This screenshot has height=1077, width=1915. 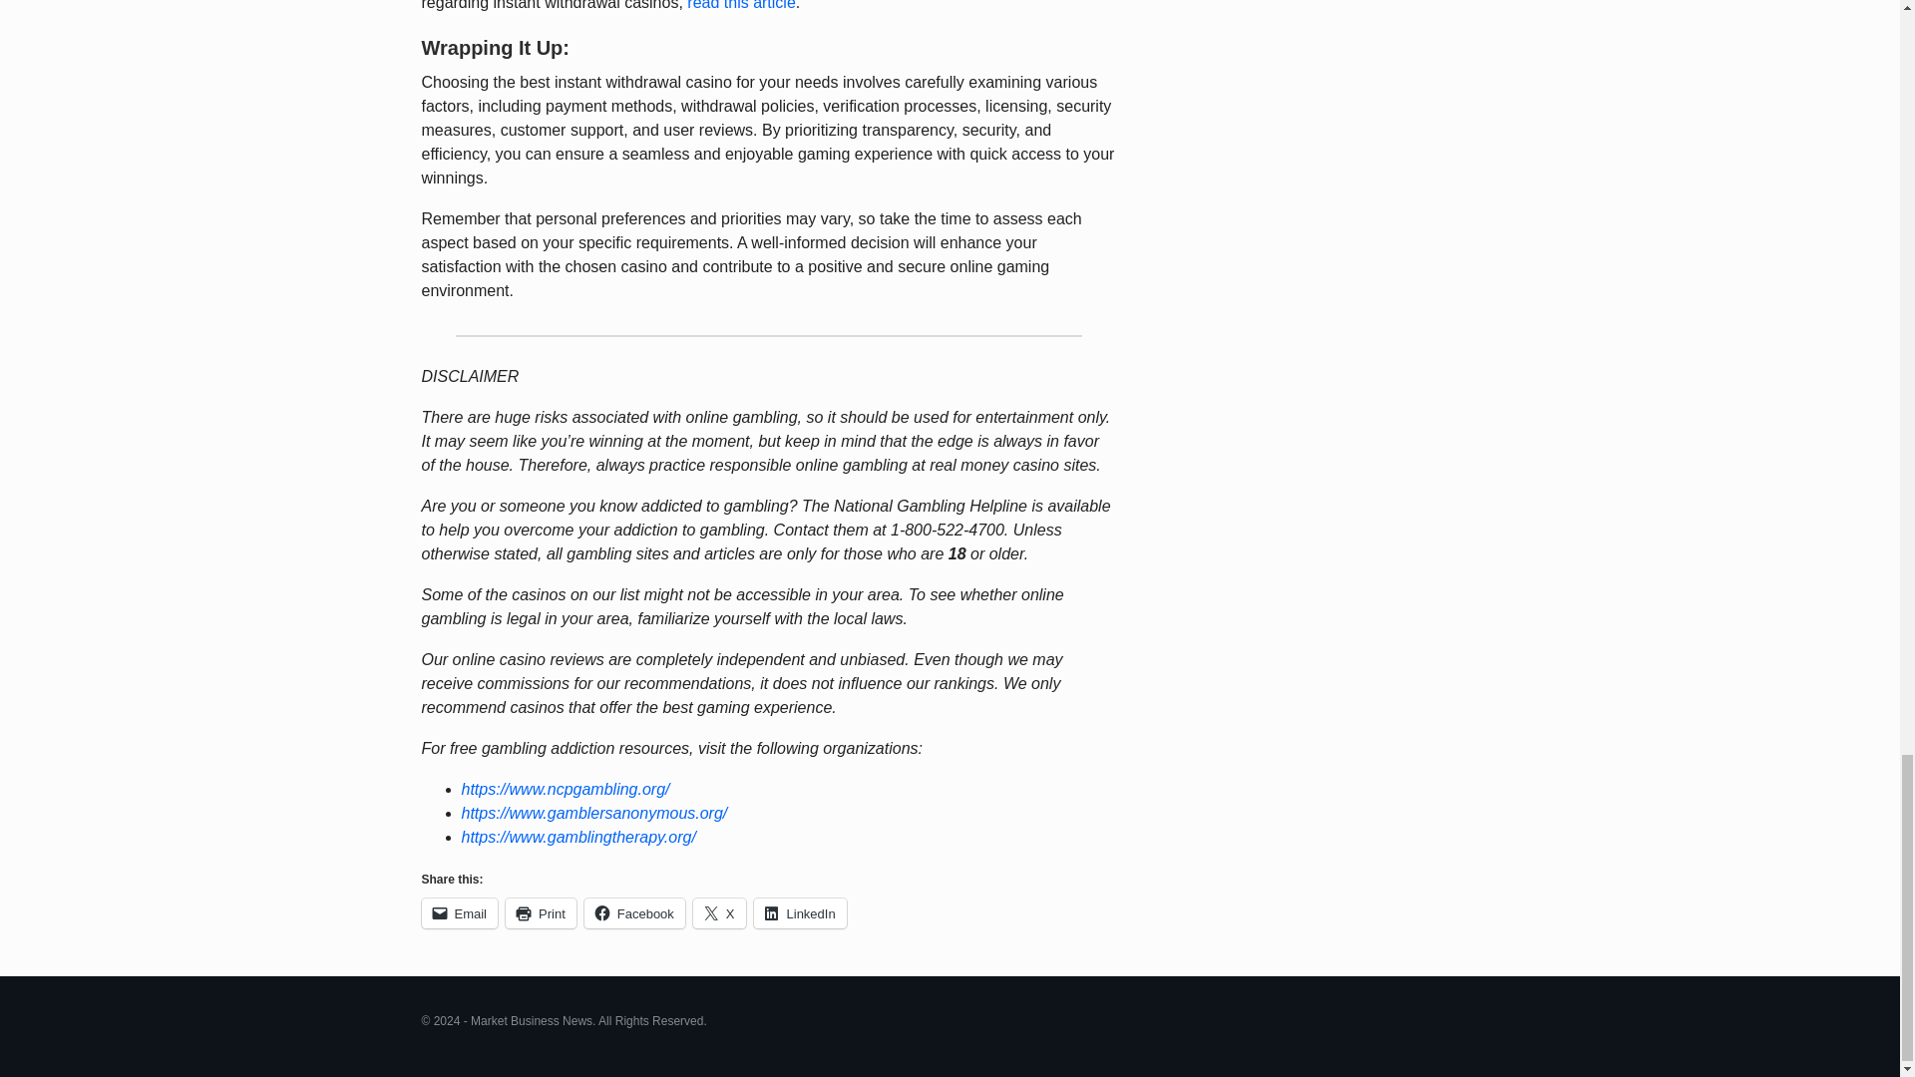 What do you see at coordinates (720, 912) in the screenshot?
I see `X` at bounding box center [720, 912].